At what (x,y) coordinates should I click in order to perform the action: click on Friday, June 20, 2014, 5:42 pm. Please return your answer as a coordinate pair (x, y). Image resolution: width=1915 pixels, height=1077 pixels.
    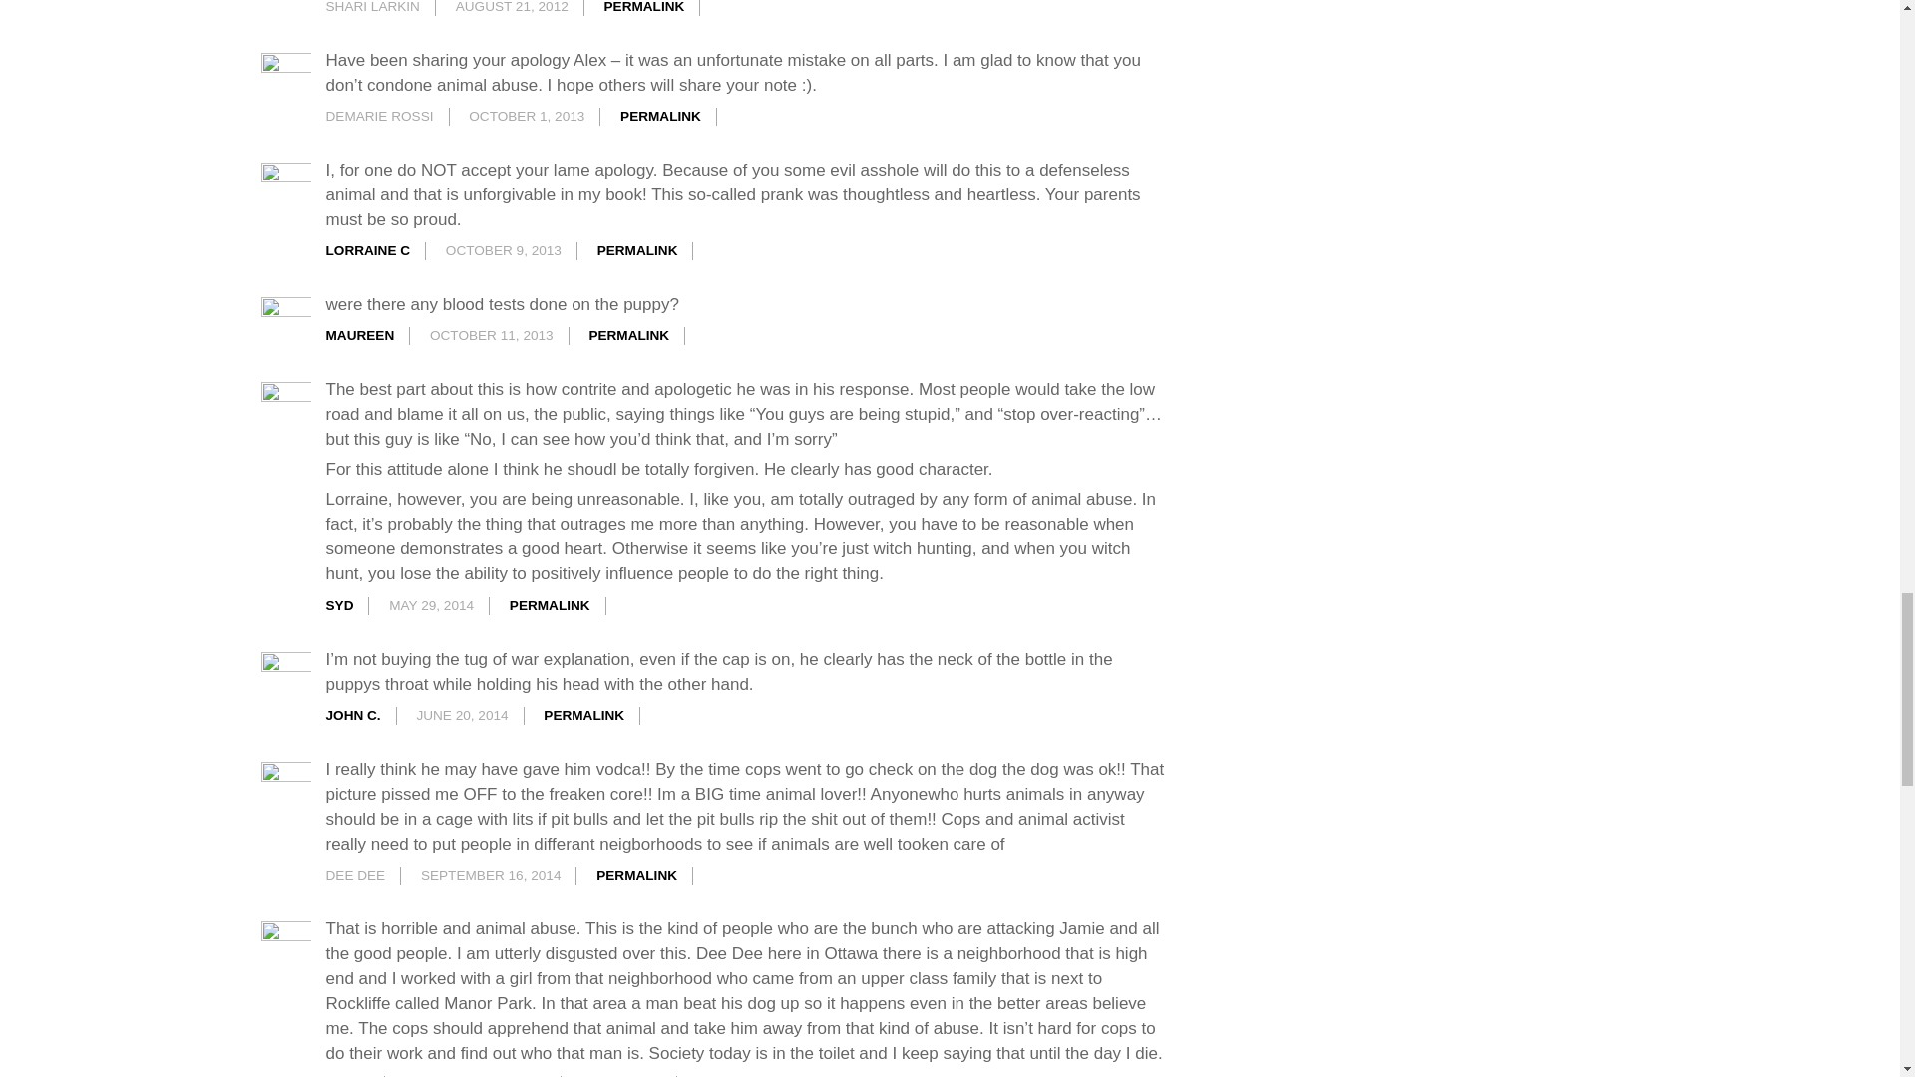
    Looking at the image, I should click on (461, 714).